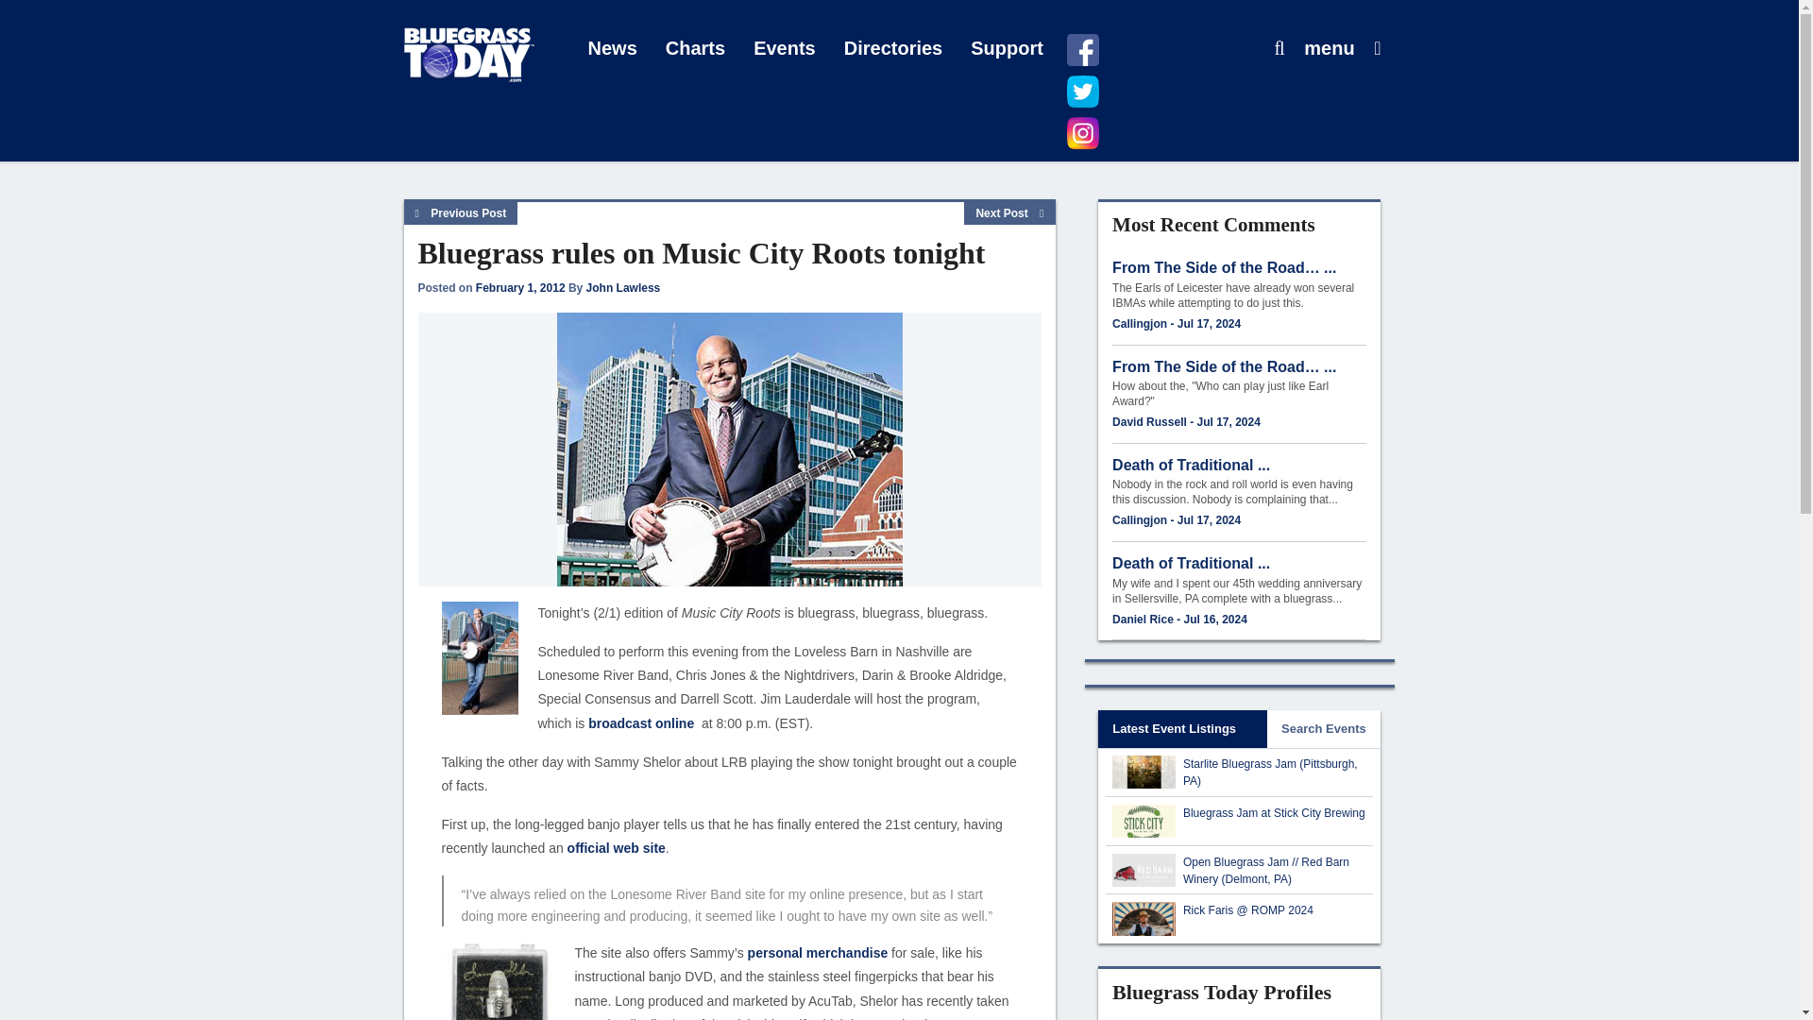  I want to click on Directories, so click(893, 49).